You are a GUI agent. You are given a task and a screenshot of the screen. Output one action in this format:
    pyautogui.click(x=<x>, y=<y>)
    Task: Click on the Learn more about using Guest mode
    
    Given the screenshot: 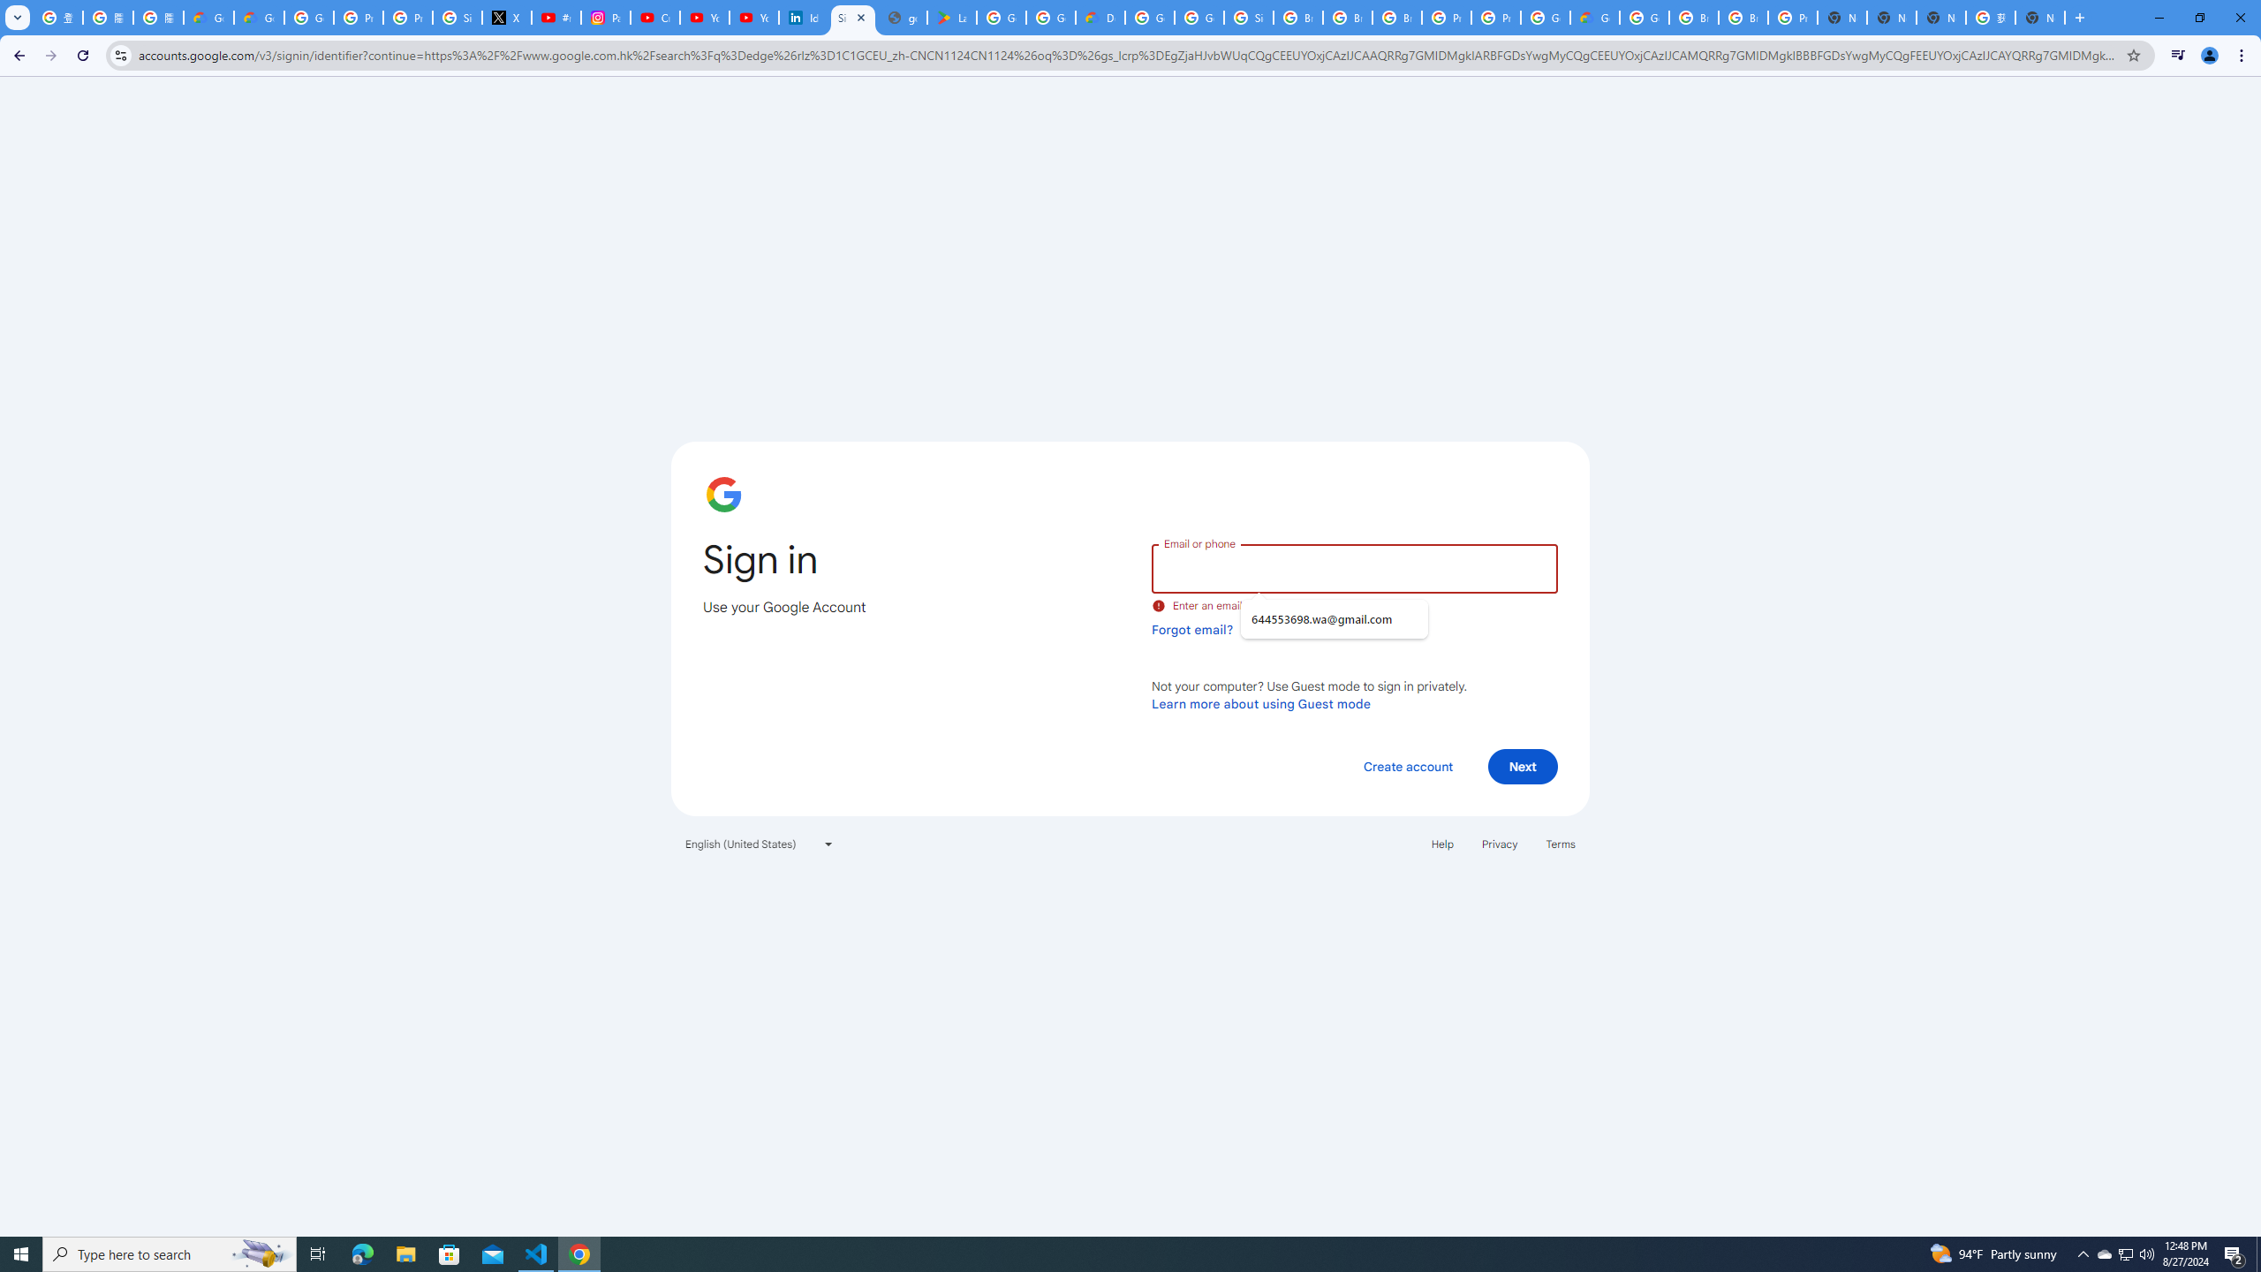 What is the action you would take?
    pyautogui.click(x=1261, y=703)
    